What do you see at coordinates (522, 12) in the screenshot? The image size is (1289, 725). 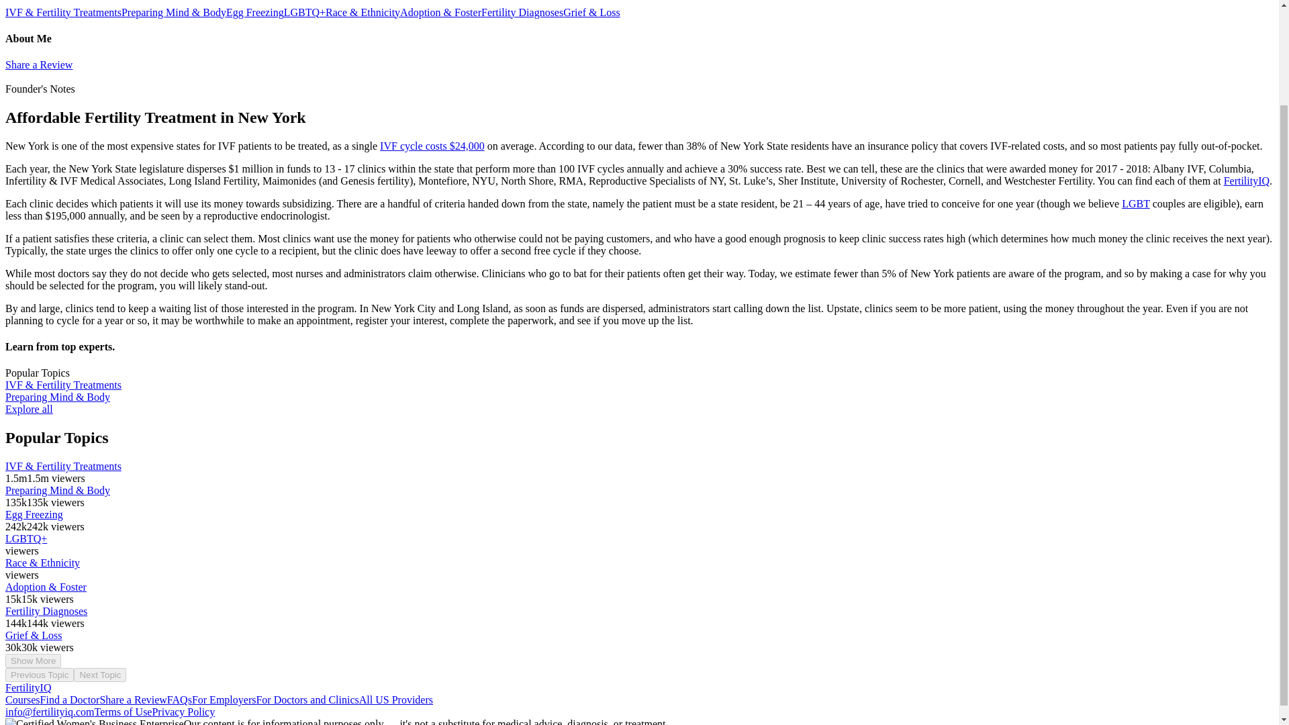 I see `Fertility Diagnoses` at bounding box center [522, 12].